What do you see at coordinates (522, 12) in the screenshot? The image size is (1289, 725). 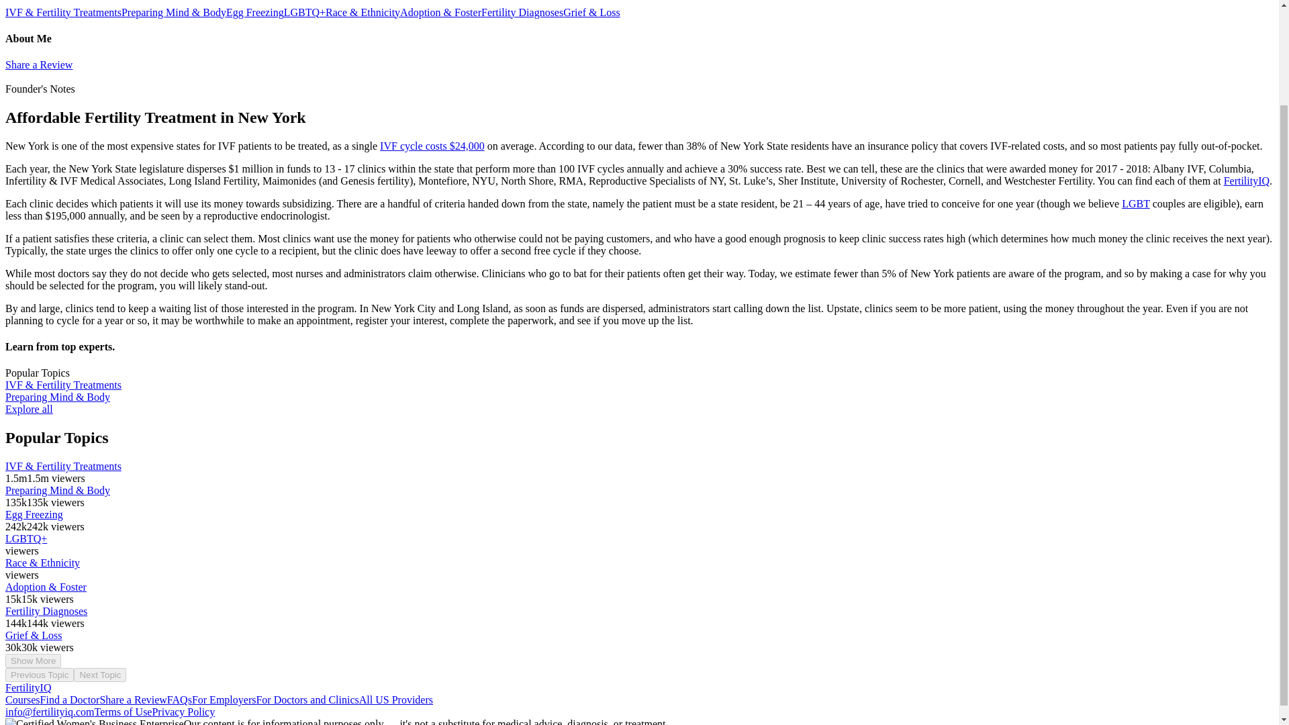 I see `Fertility Diagnoses` at bounding box center [522, 12].